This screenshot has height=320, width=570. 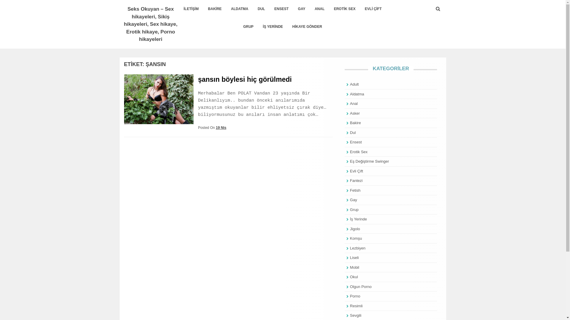 I want to click on Aldatma, so click(x=357, y=94).